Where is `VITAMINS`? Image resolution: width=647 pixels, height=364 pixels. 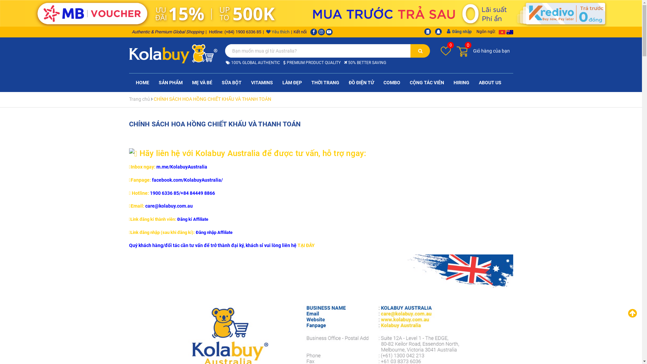 VITAMINS is located at coordinates (262, 83).